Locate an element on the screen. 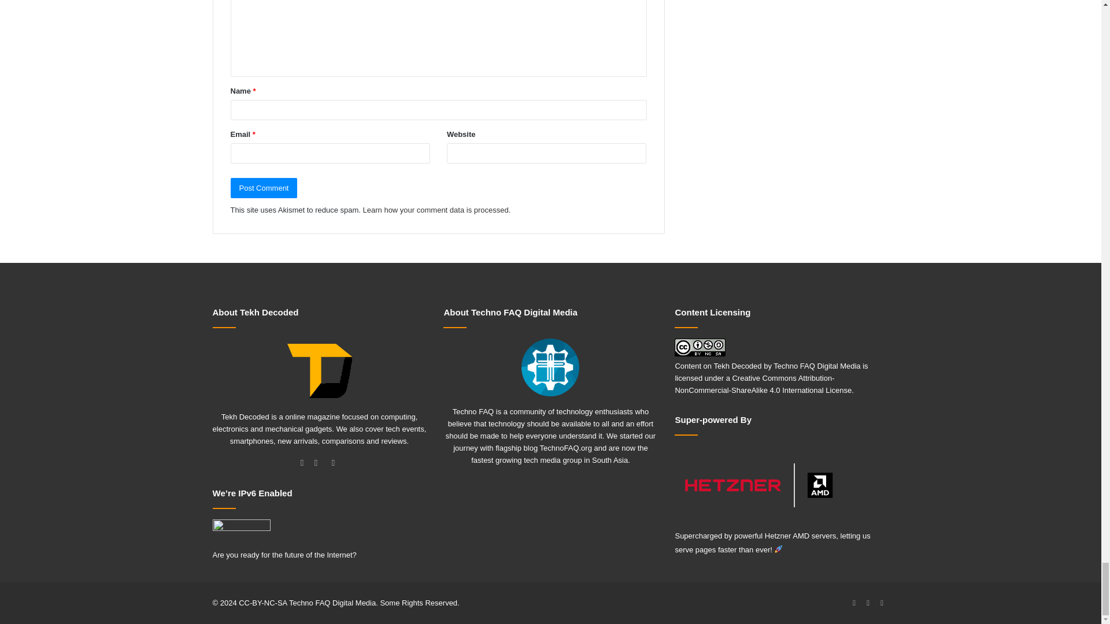  Post Comment is located at coordinates (264, 188).